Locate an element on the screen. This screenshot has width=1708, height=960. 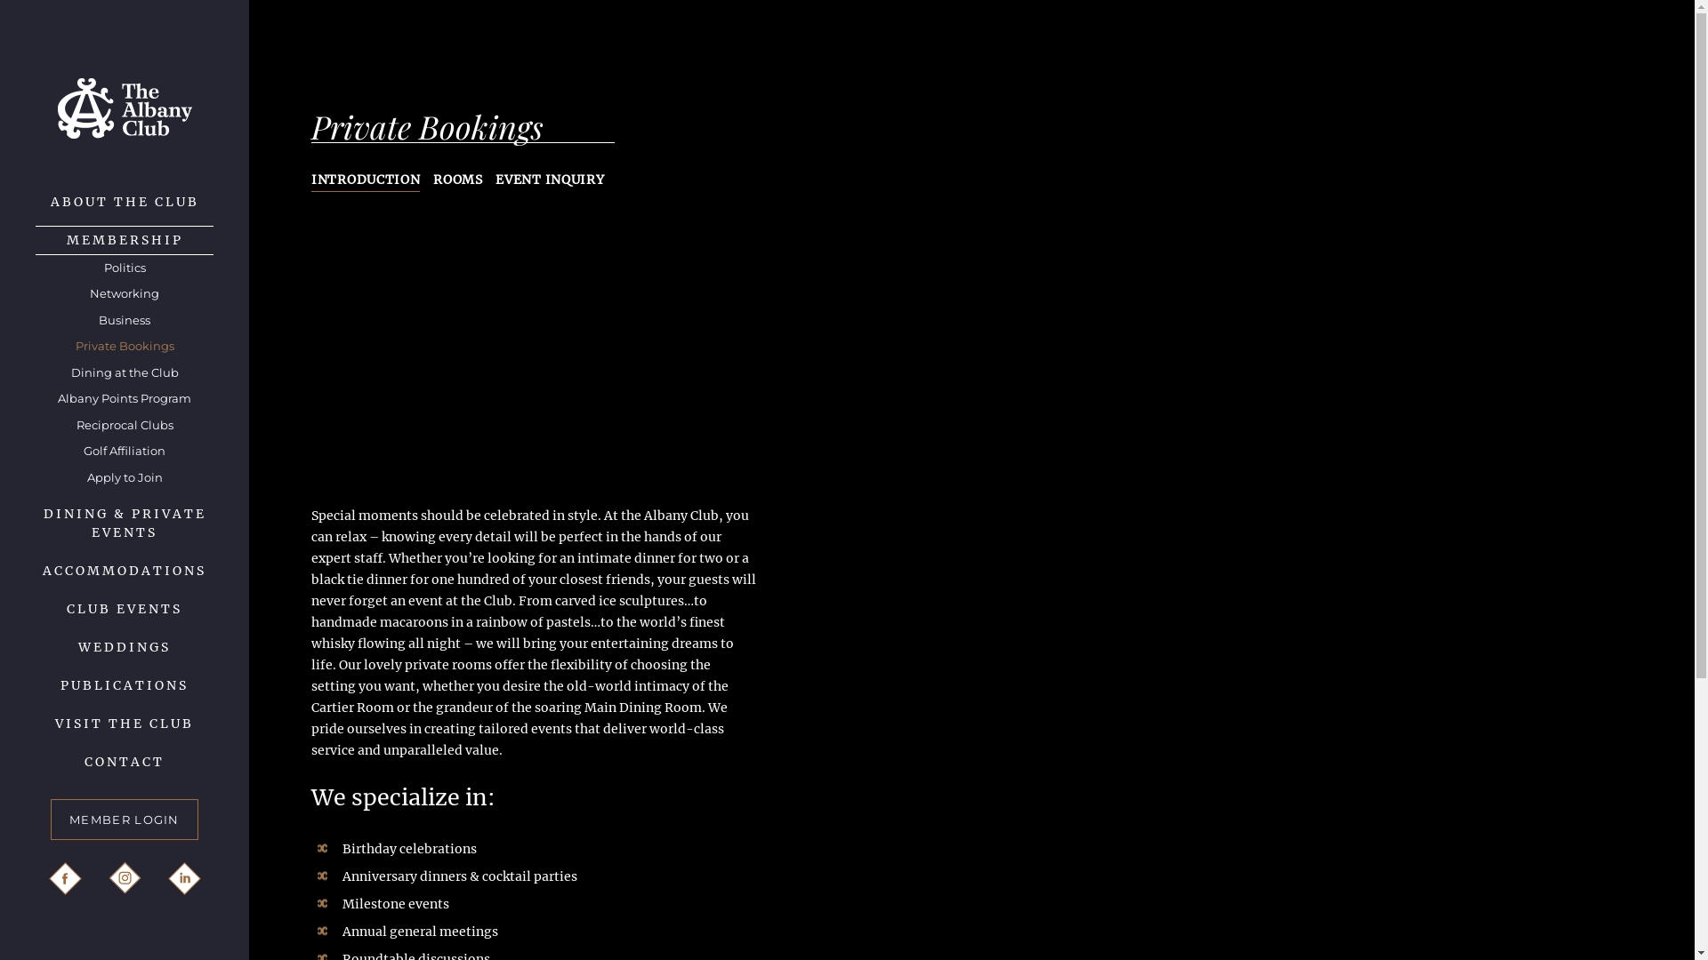
ROOMS is located at coordinates (458, 180).